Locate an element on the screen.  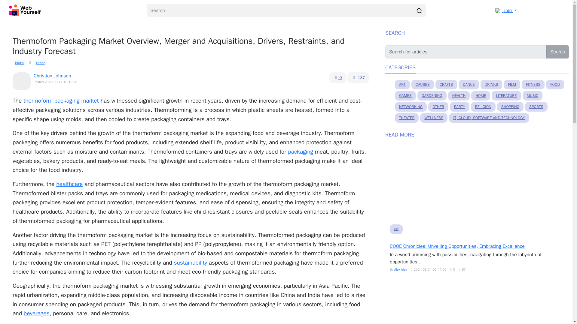
Other is located at coordinates (40, 63).